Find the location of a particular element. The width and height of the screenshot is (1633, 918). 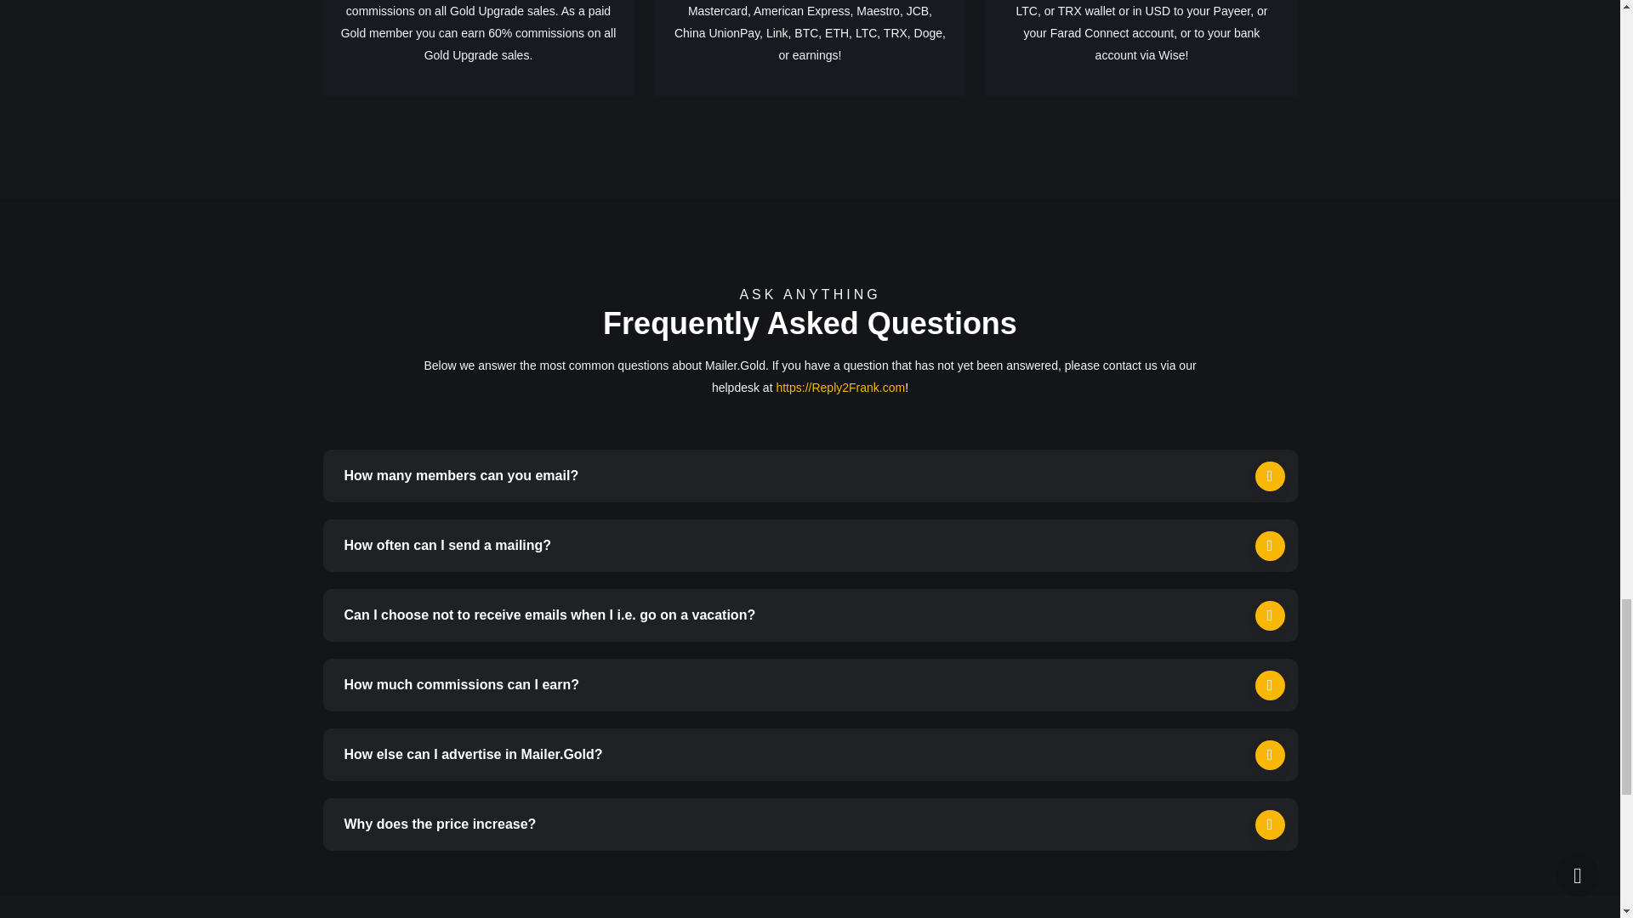

Why does the price increase? is located at coordinates (811, 824).